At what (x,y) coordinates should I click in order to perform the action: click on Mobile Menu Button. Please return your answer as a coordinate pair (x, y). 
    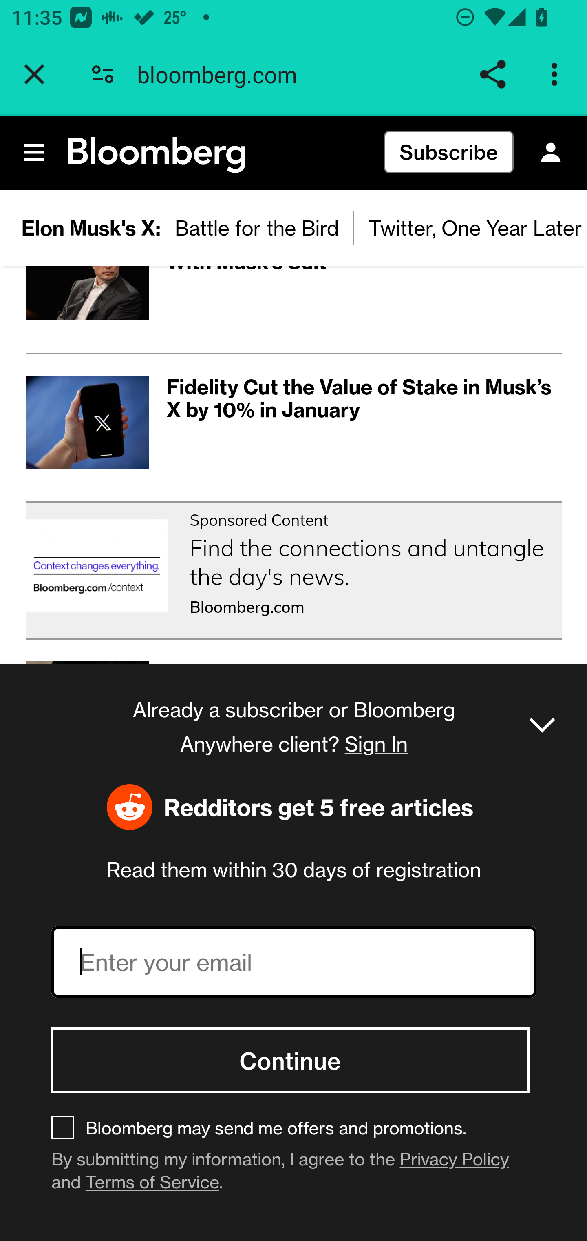
    Looking at the image, I should click on (35, 153).